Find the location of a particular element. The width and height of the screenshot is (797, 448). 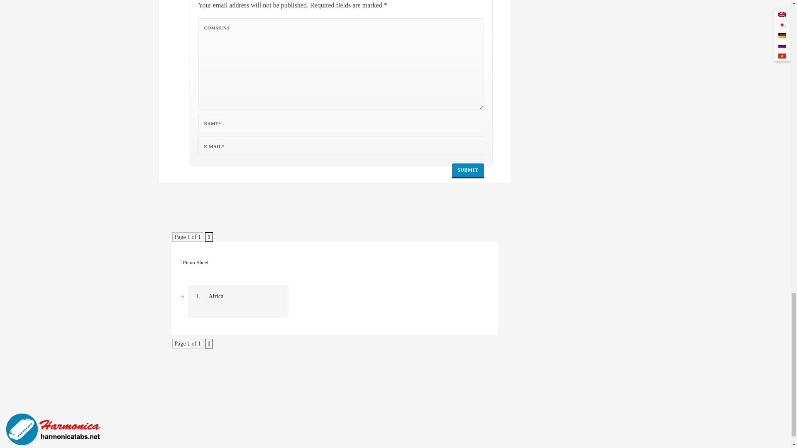

Africa is located at coordinates (54, 429).